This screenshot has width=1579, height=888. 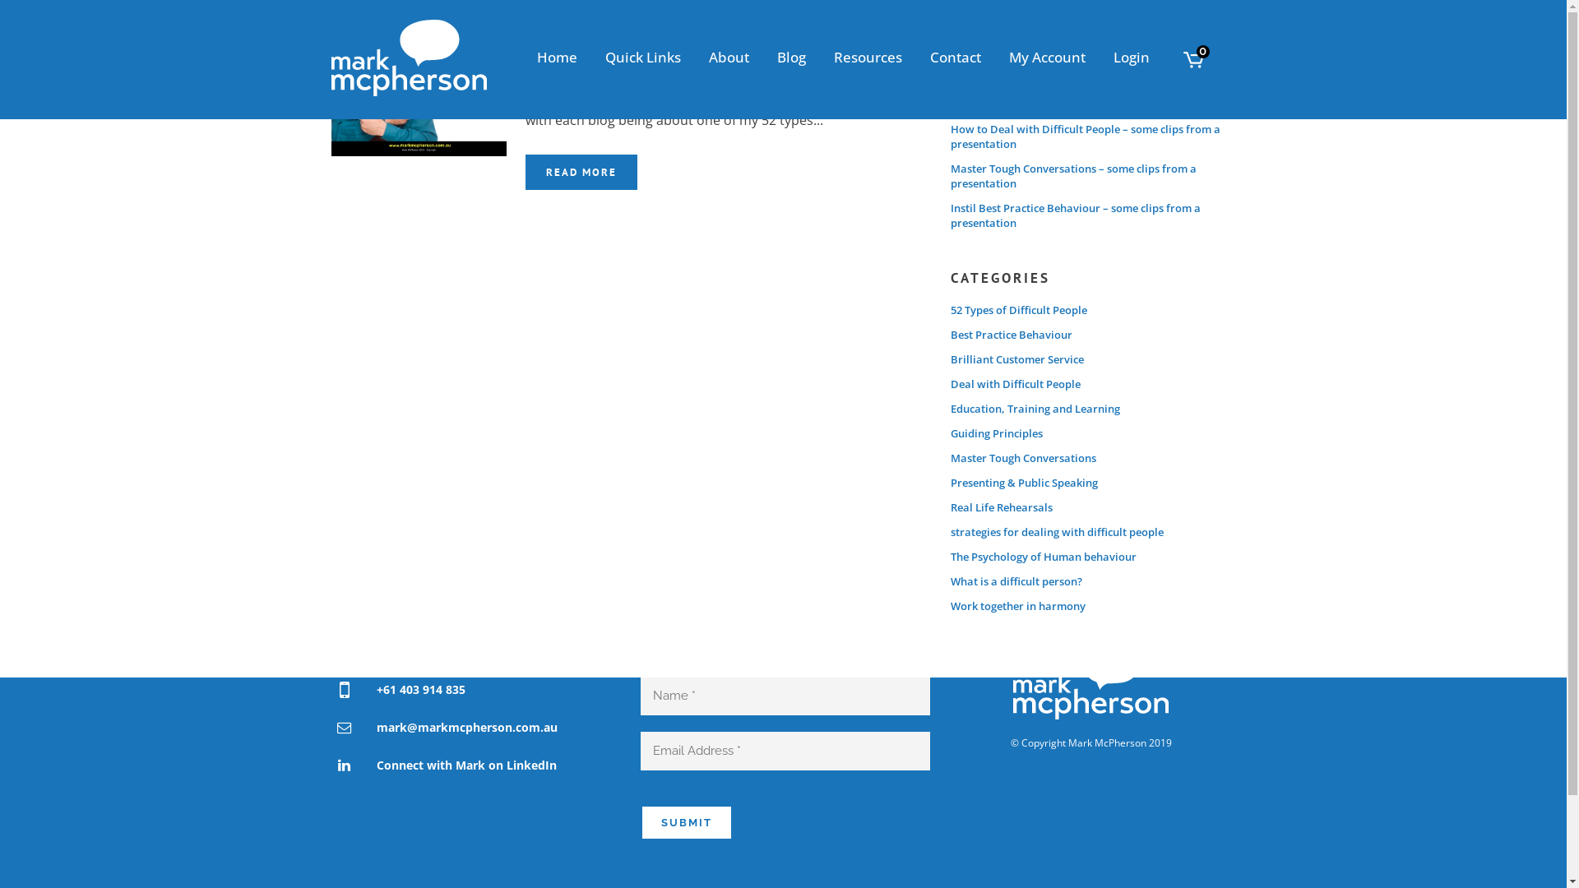 What do you see at coordinates (1018, 606) in the screenshot?
I see `Work together in harmony` at bounding box center [1018, 606].